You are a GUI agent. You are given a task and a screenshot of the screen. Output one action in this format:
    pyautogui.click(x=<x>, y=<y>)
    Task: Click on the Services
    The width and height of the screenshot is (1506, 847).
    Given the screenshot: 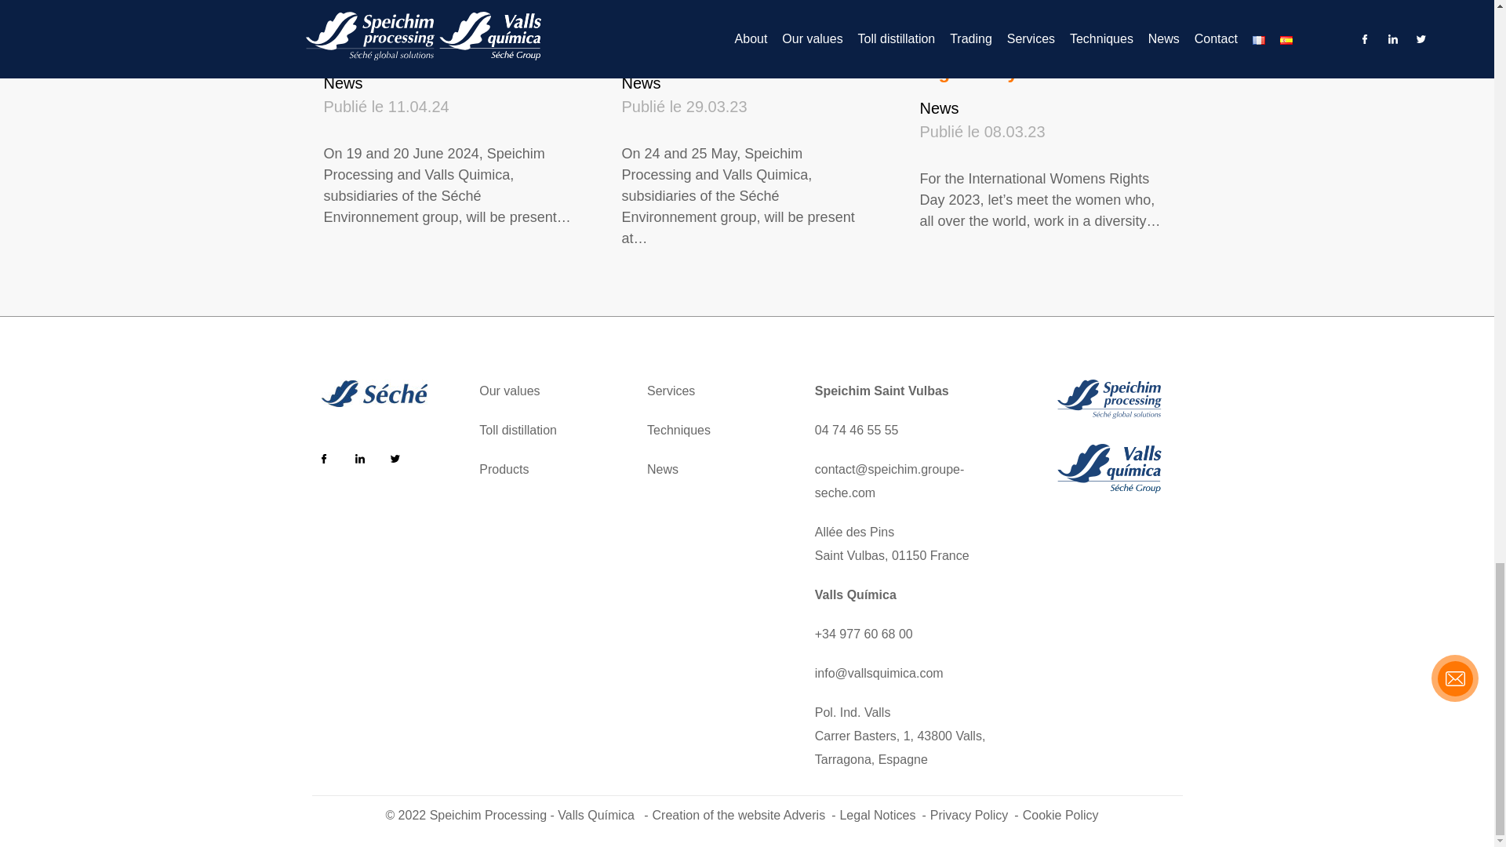 What is the action you would take?
    pyautogui.click(x=671, y=391)
    